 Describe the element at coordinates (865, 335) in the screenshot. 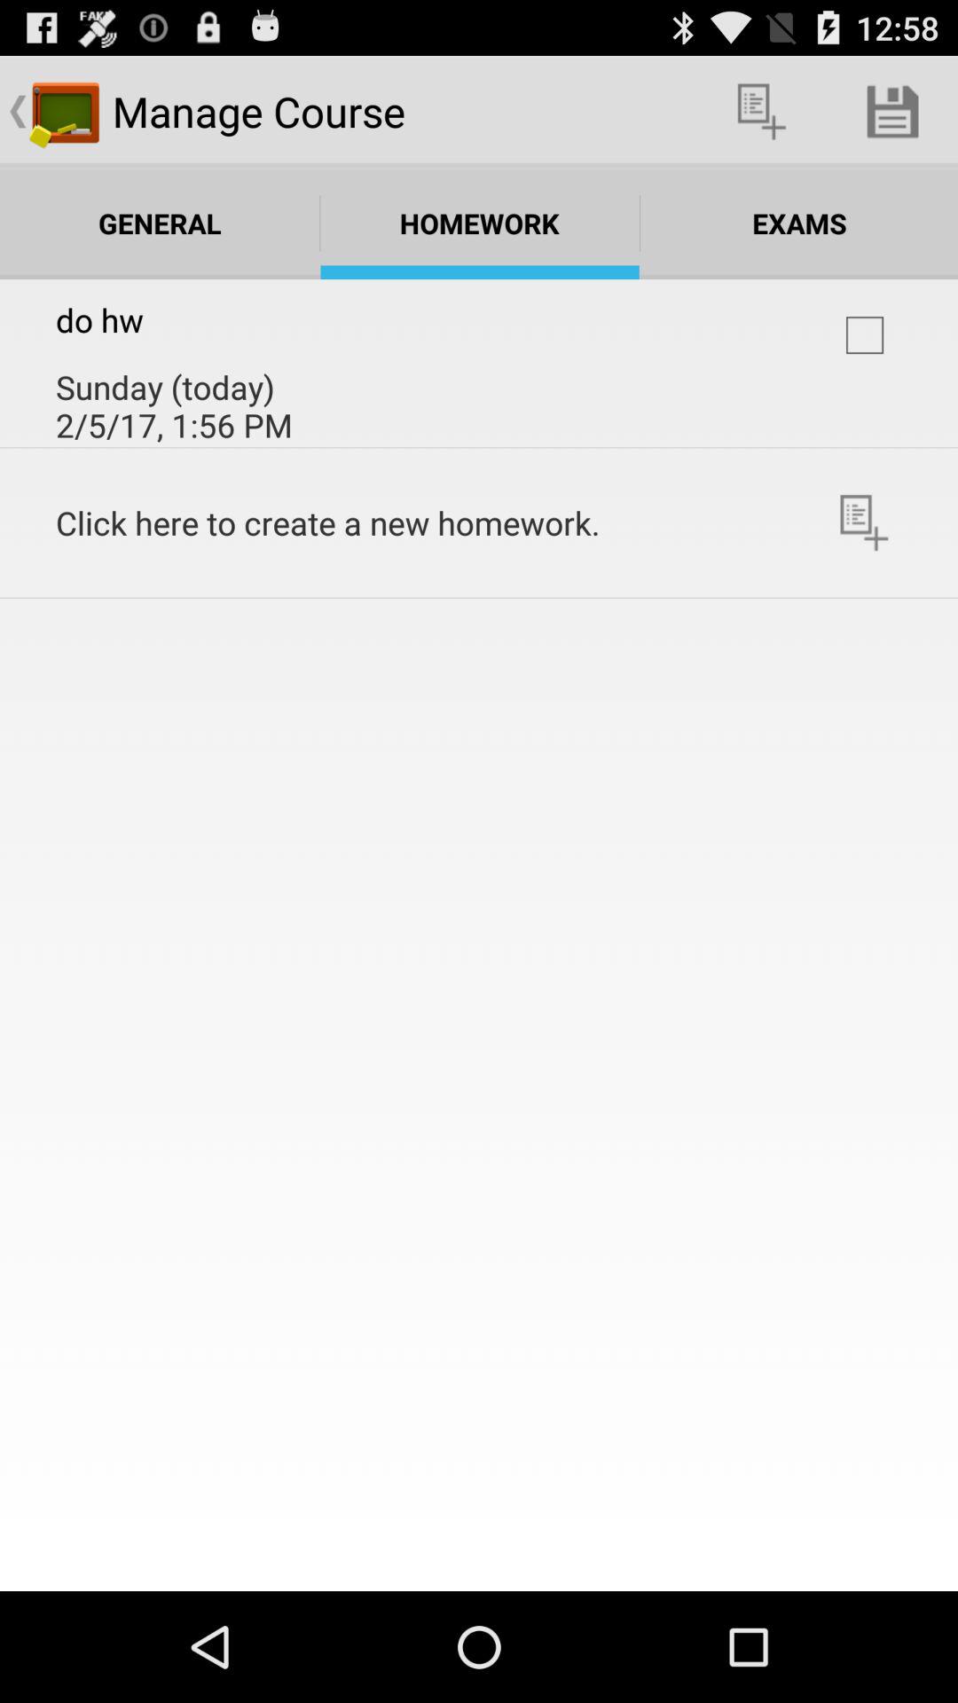

I see `select course` at that location.